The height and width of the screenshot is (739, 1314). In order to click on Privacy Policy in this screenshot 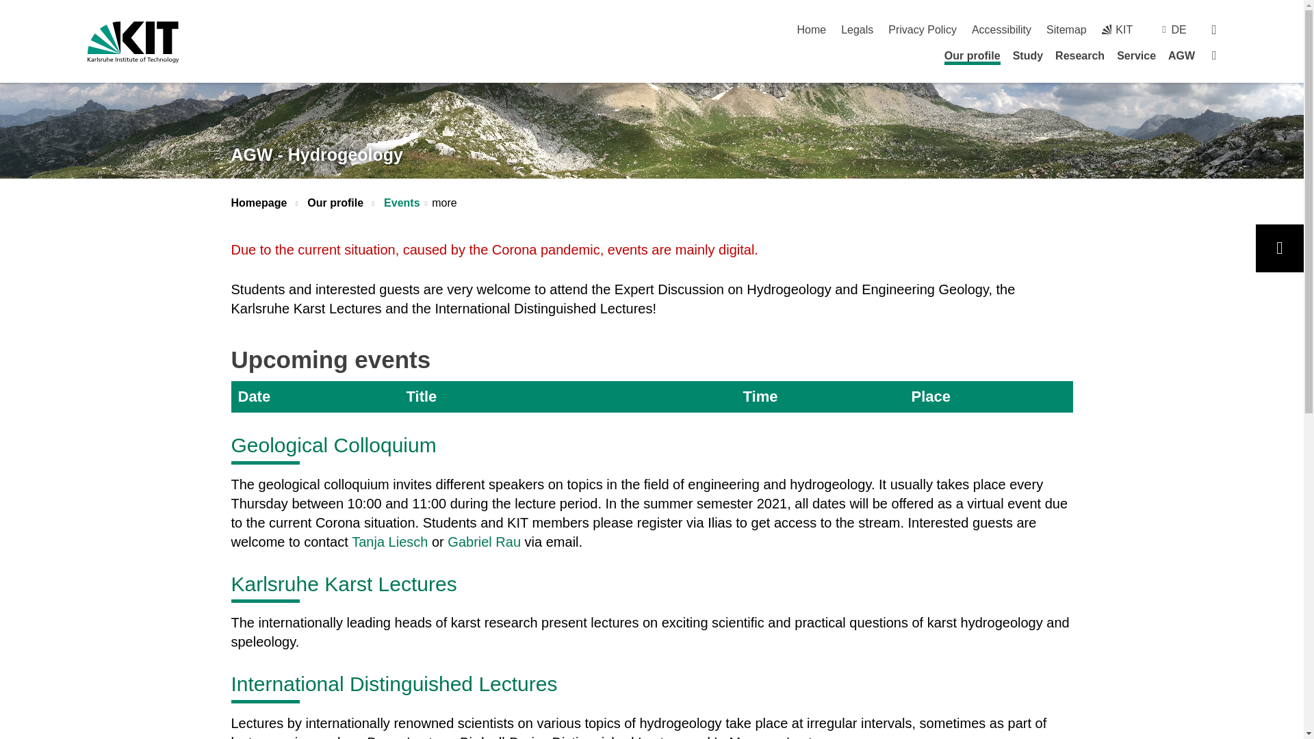, I will do `click(922, 29)`.